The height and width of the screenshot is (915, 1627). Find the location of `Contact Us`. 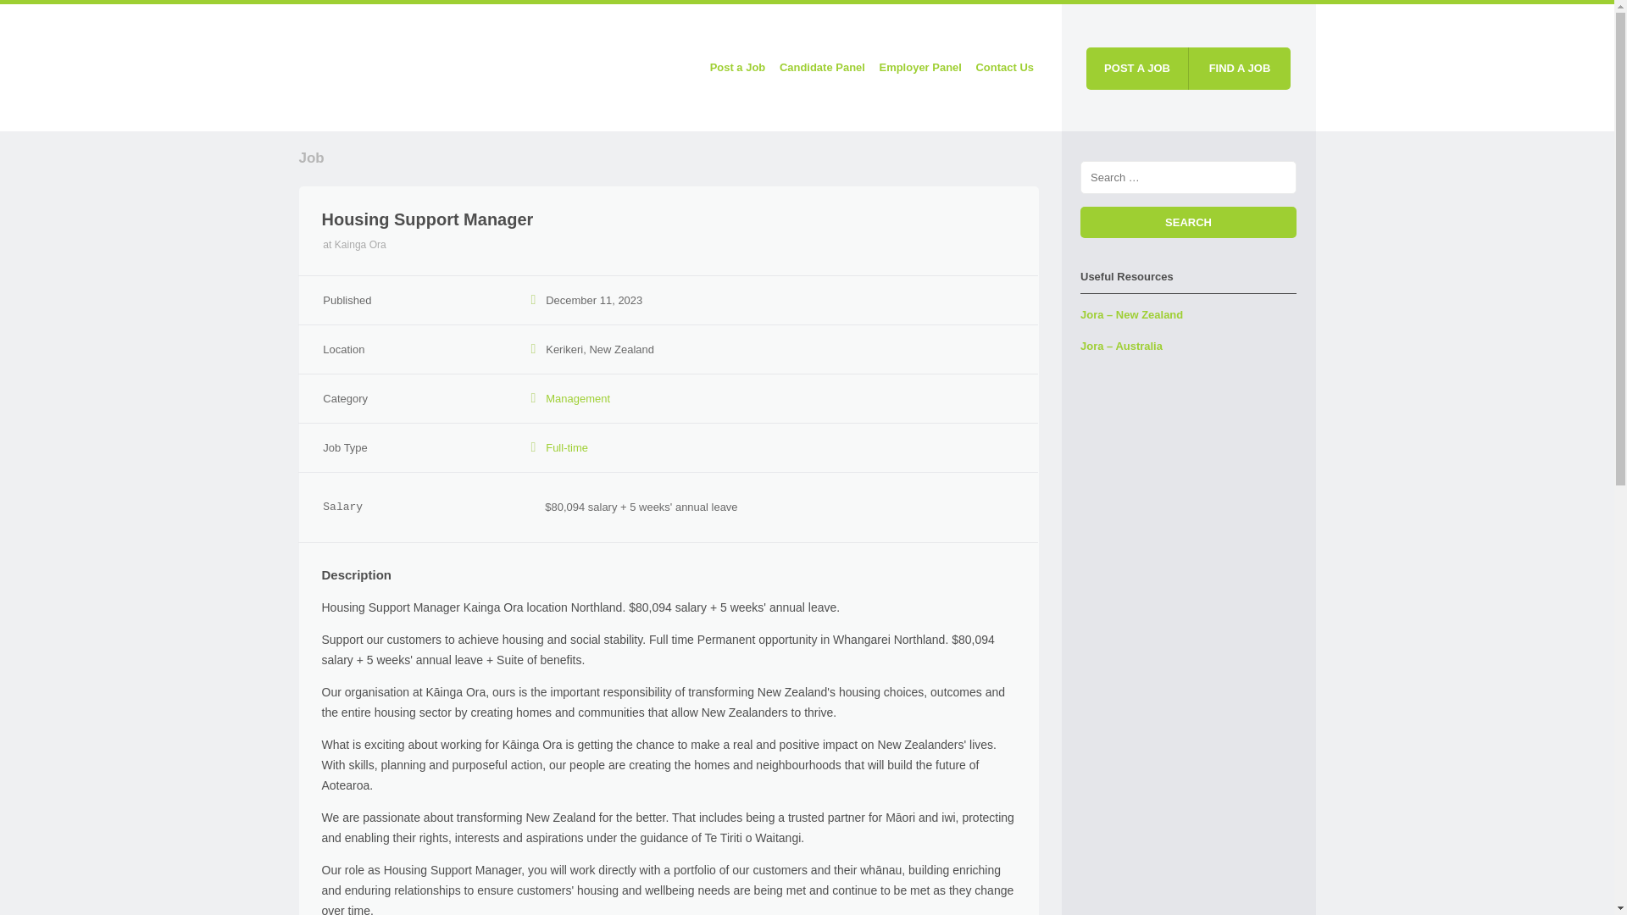

Contact Us is located at coordinates (1004, 68).